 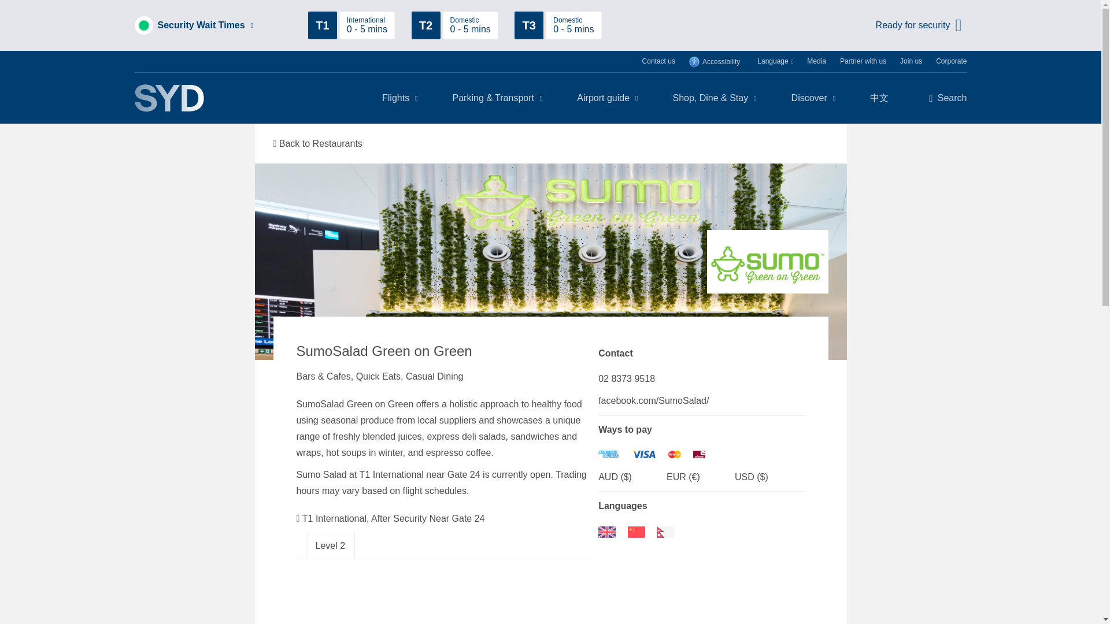 What do you see at coordinates (636, 532) in the screenshot?
I see `Chinese` at bounding box center [636, 532].